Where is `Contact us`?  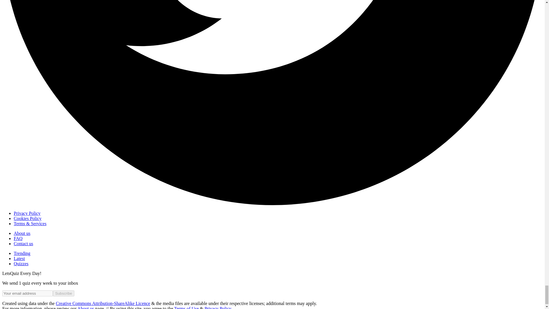 Contact us is located at coordinates (23, 243).